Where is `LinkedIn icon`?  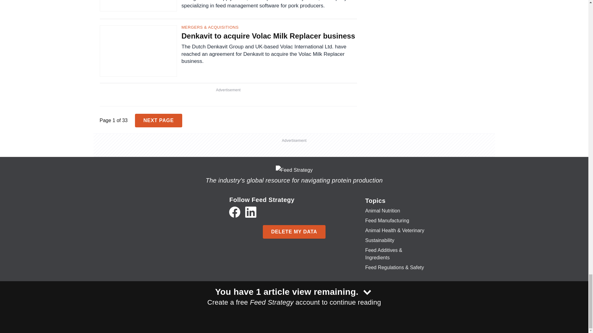
LinkedIn icon is located at coordinates (251, 212).